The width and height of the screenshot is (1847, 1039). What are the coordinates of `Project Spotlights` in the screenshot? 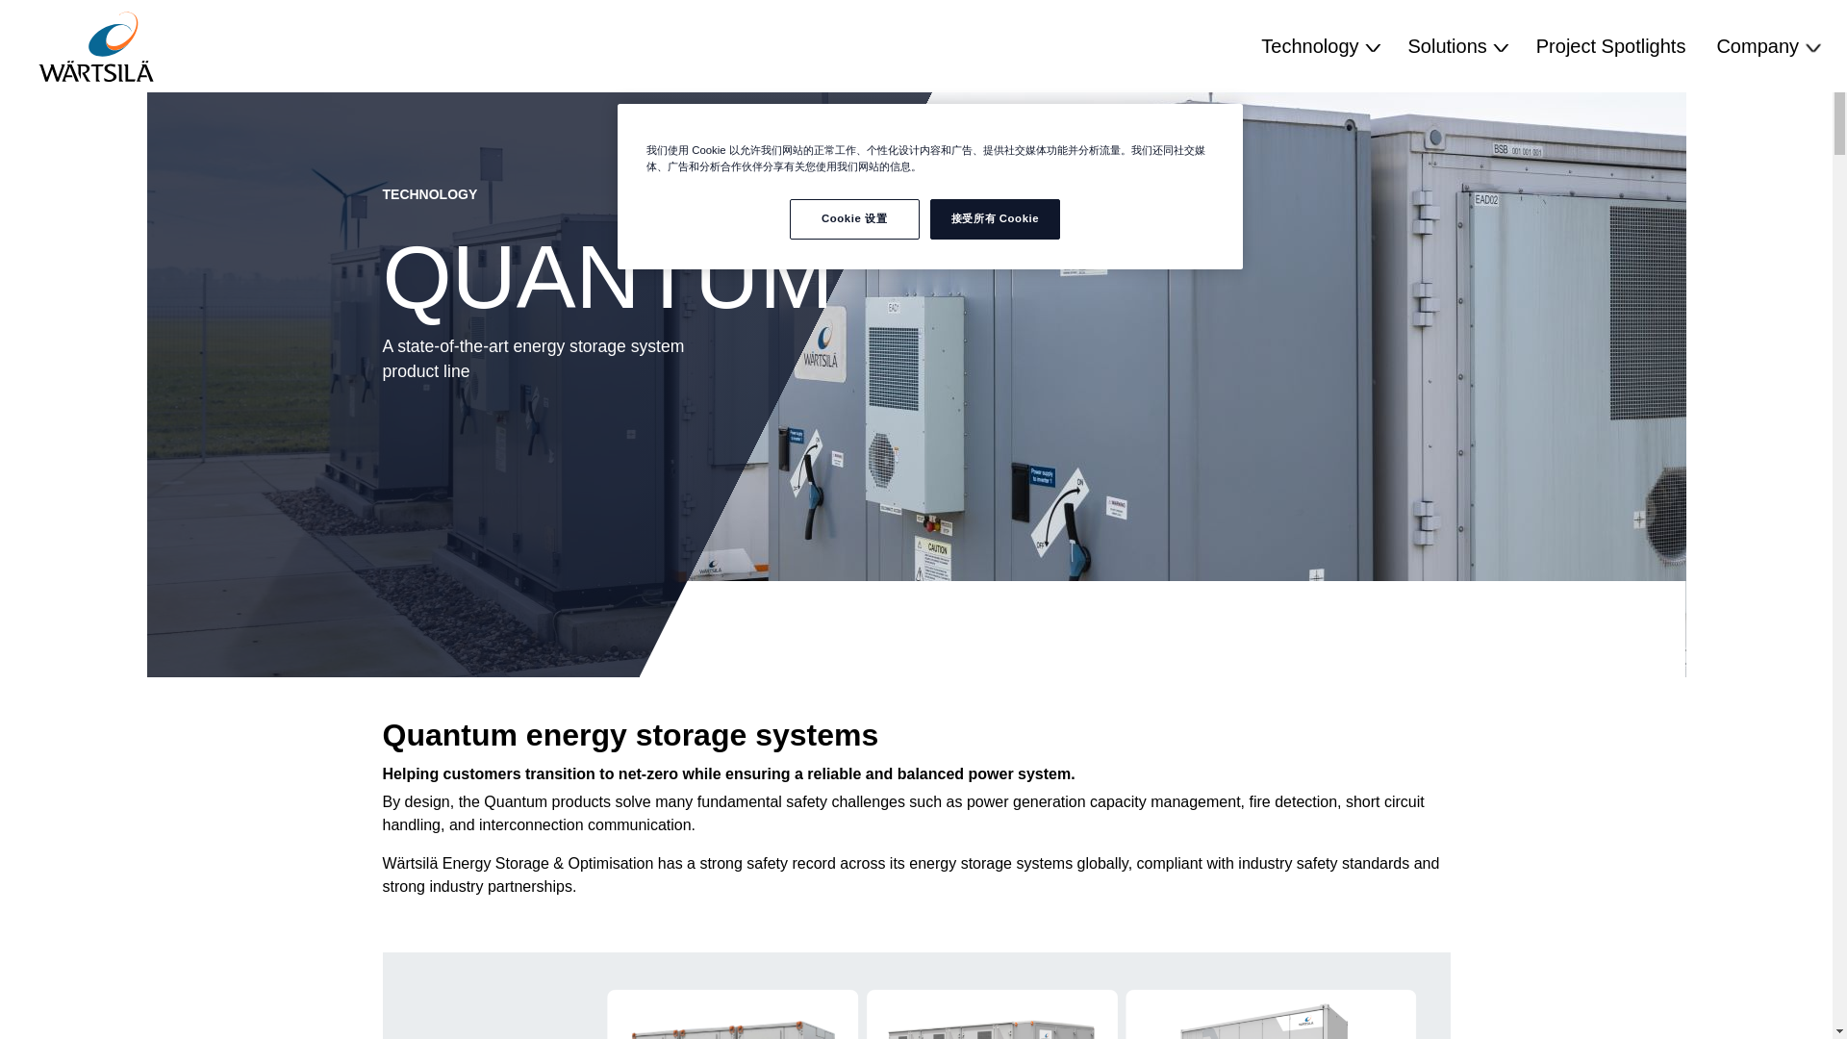 It's located at (1610, 46).